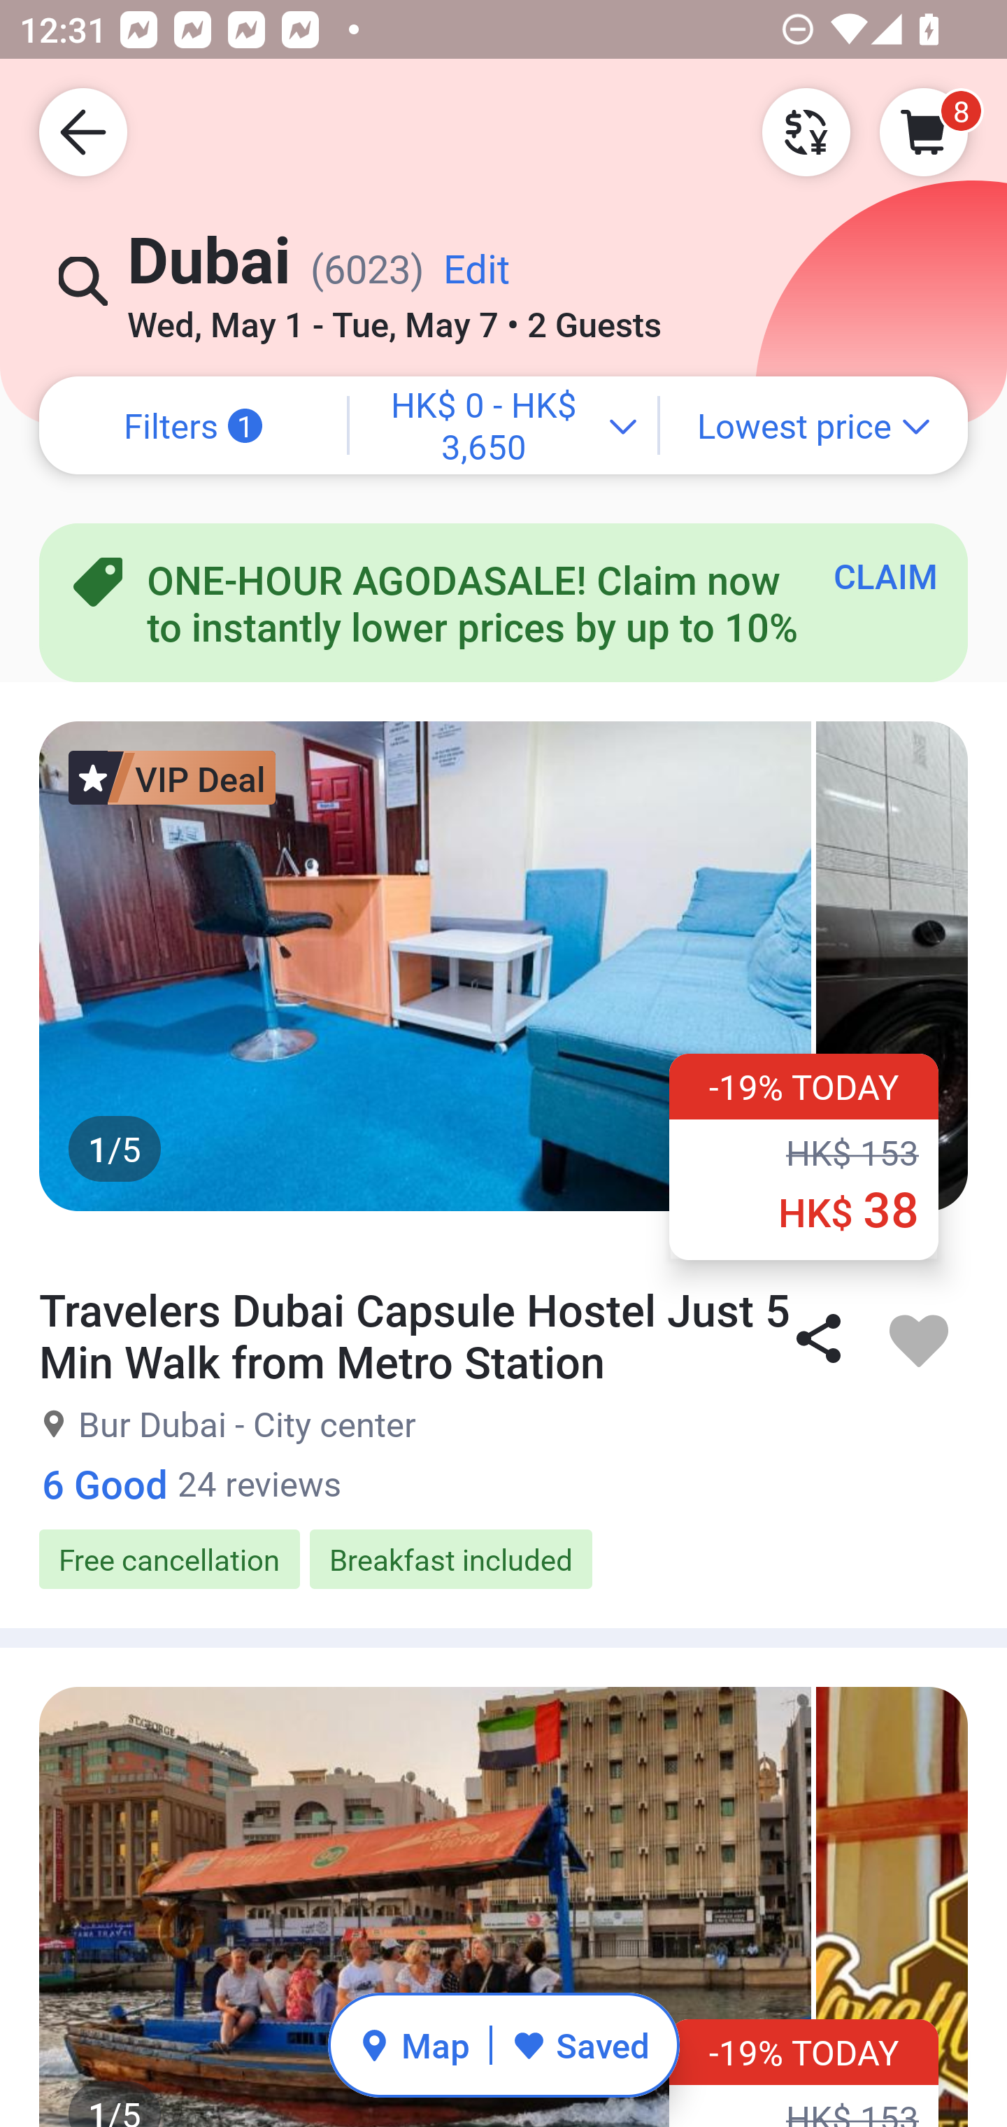 Image resolution: width=1007 pixels, height=2127 pixels. What do you see at coordinates (503, 966) in the screenshot?
I see `1/5` at bounding box center [503, 966].